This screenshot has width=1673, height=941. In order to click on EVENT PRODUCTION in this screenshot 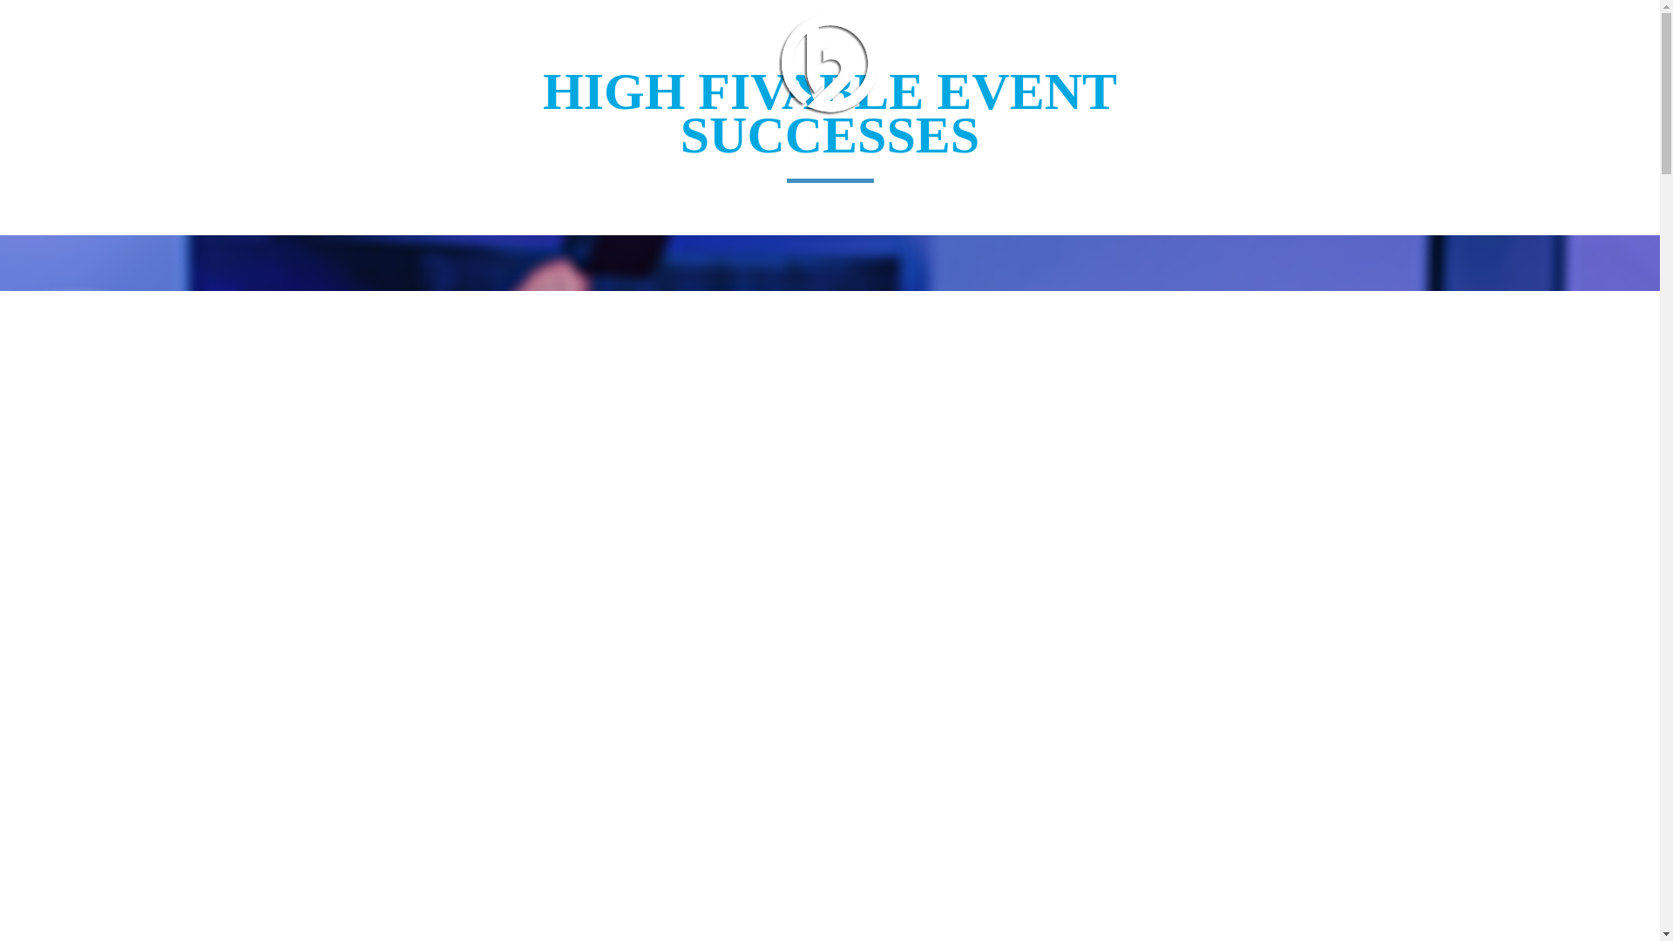, I will do `click(671, 64)`.